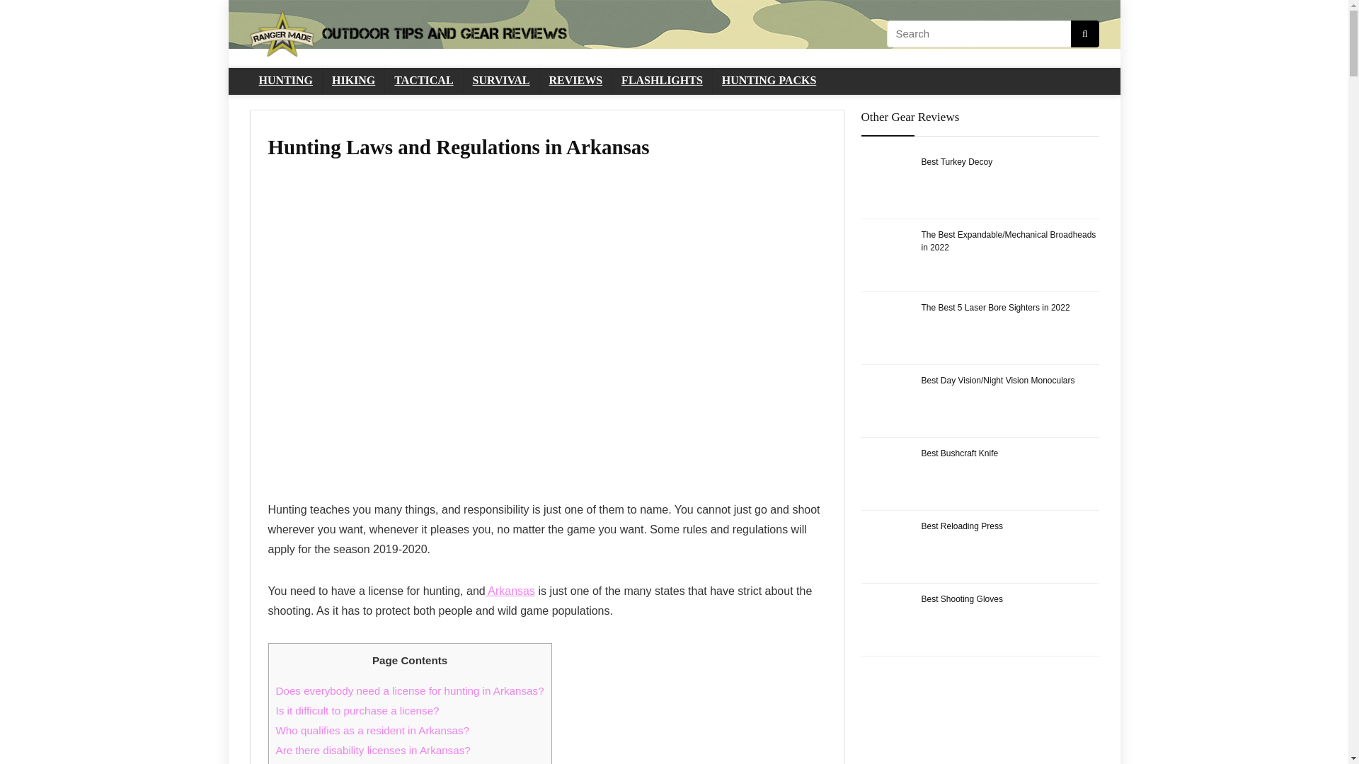 This screenshot has width=1359, height=764. What do you see at coordinates (285, 81) in the screenshot?
I see `HUNTING` at bounding box center [285, 81].